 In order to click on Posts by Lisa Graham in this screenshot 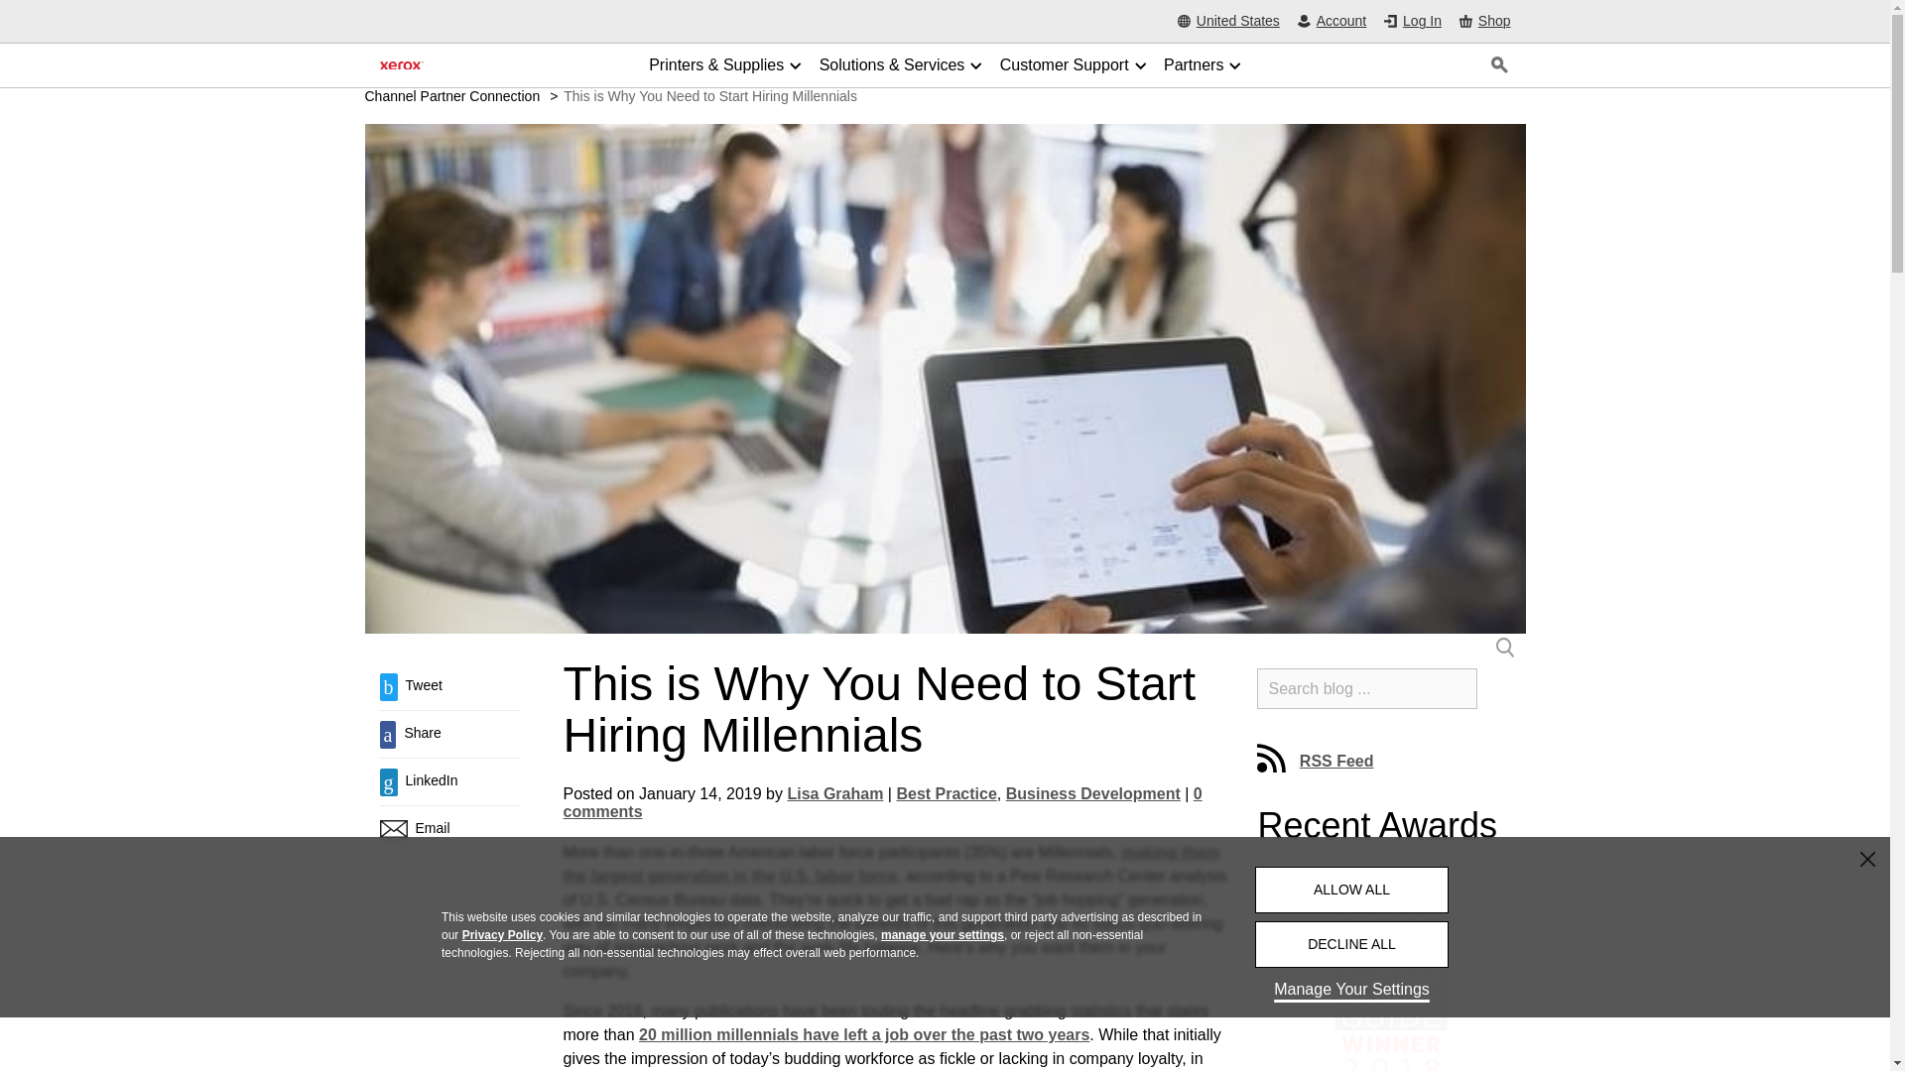, I will do `click(834, 793)`.